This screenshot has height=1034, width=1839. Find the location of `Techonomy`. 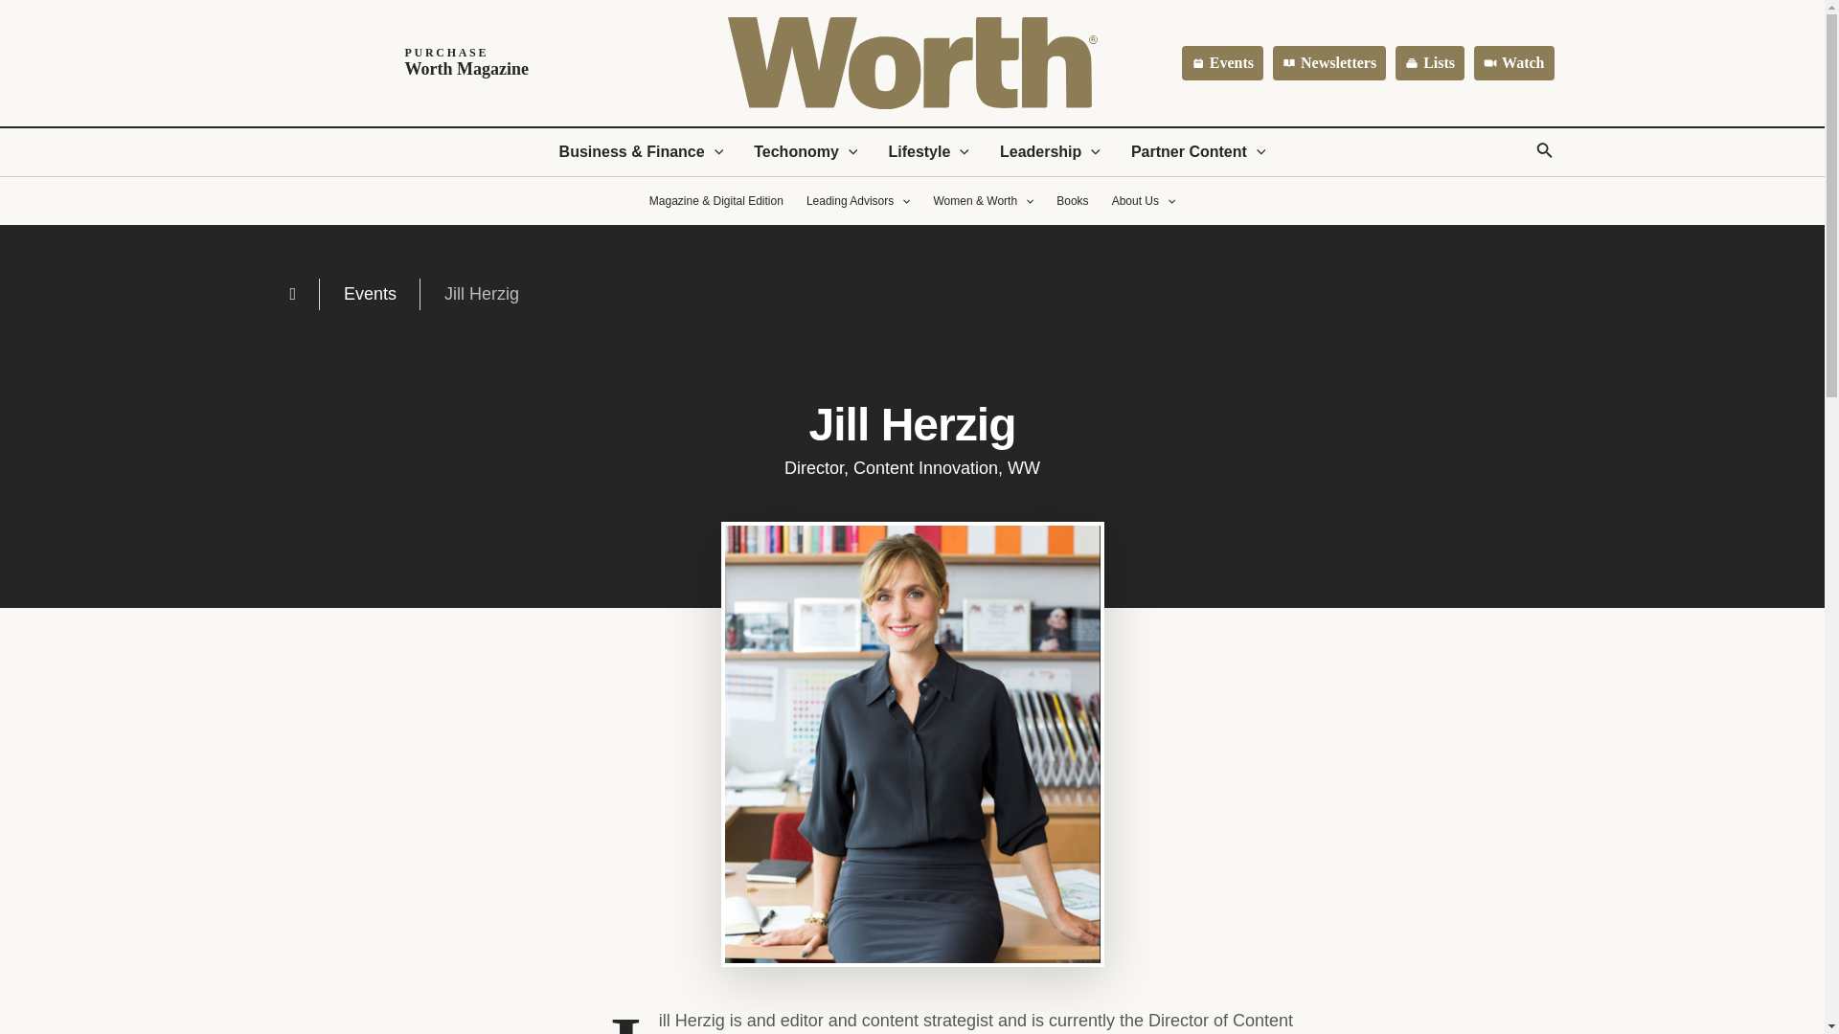

Techonomy is located at coordinates (1050, 151).